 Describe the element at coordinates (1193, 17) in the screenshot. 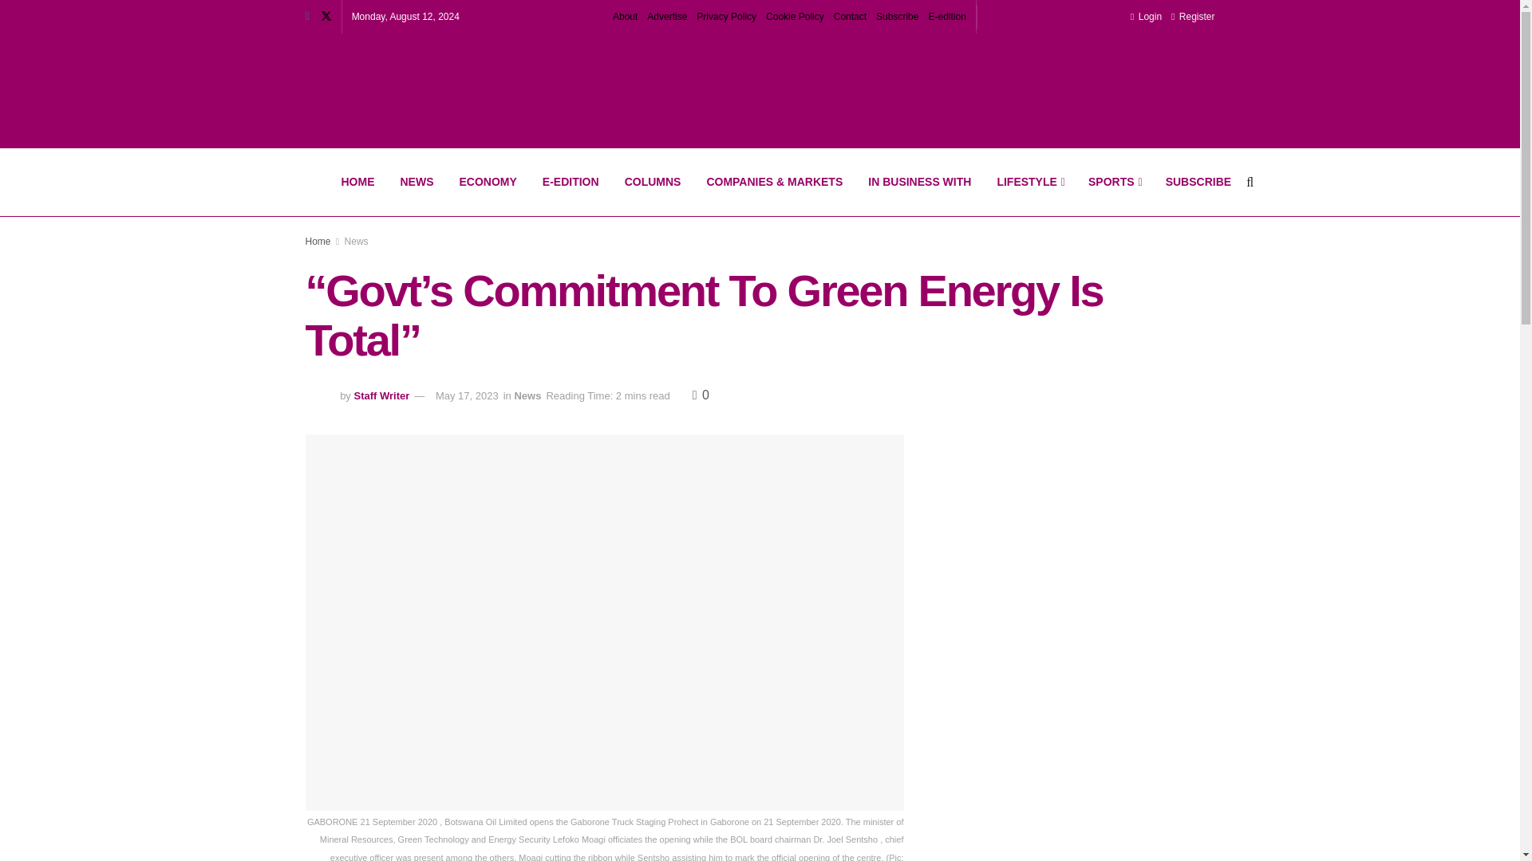

I see `Register` at that location.